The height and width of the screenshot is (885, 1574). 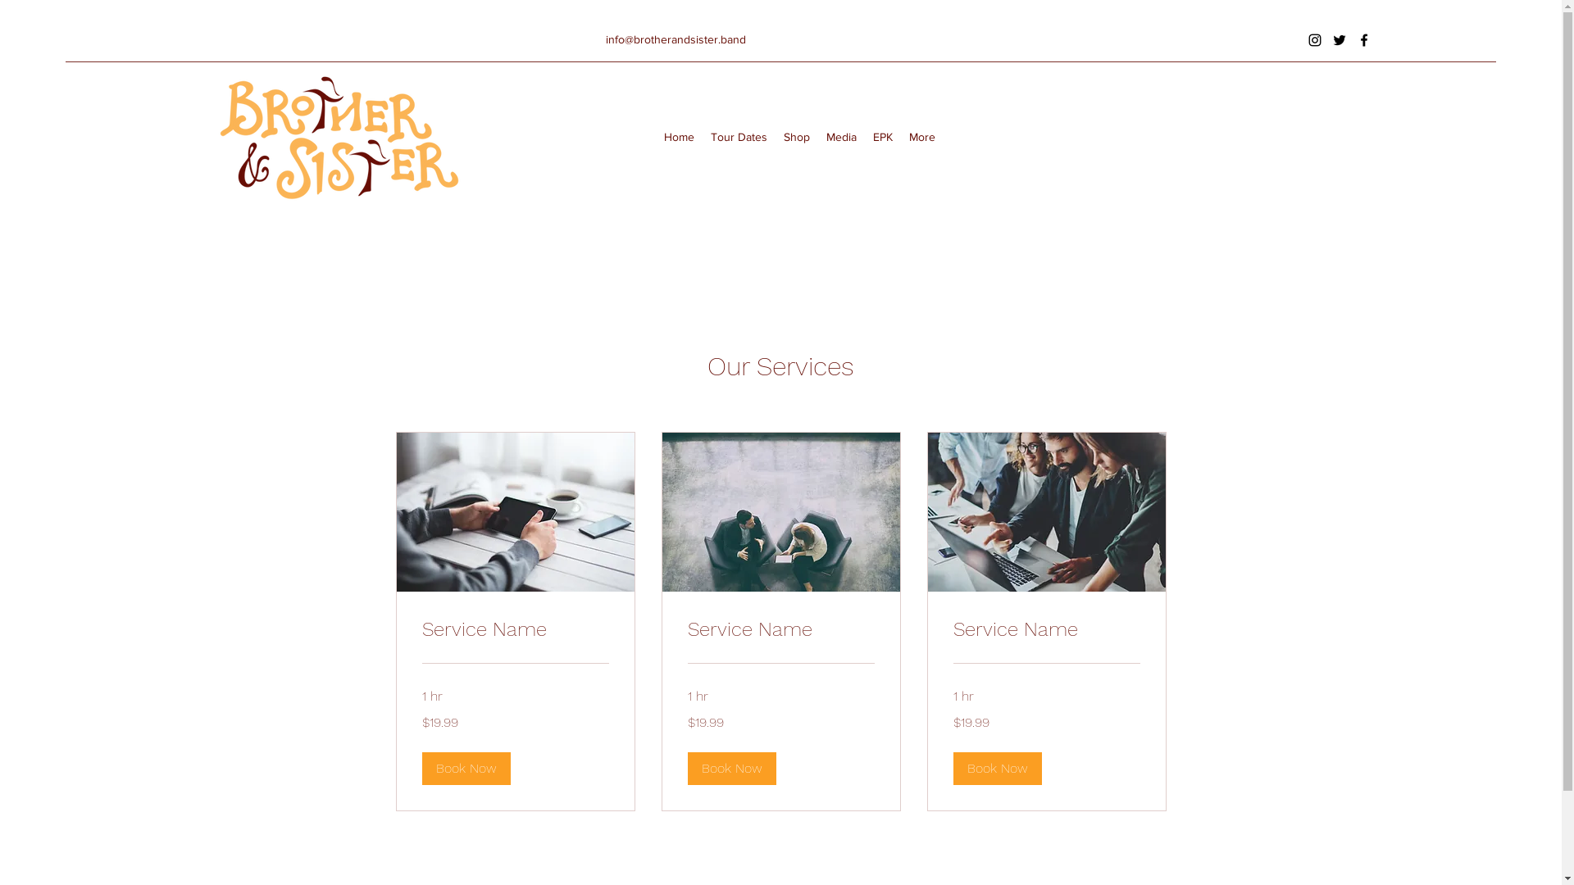 I want to click on Shop, so click(x=797, y=137).